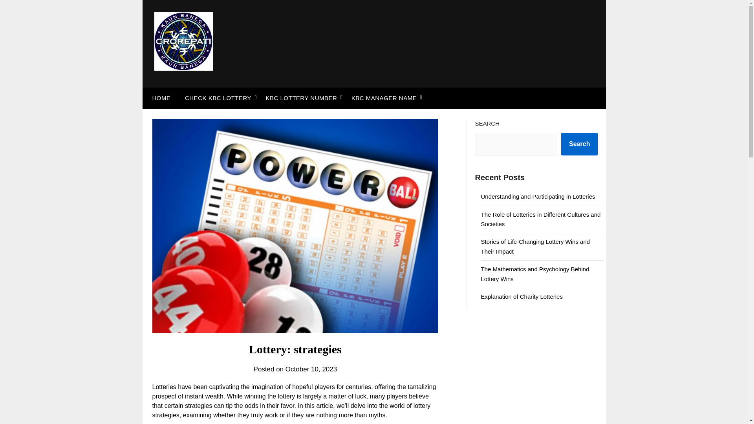  I want to click on KBC MANAGER NAME, so click(384, 98).